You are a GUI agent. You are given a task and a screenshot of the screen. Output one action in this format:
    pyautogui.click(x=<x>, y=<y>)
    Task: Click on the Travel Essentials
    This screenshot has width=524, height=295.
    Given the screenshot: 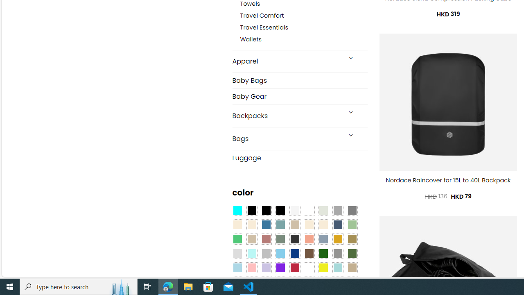 What is the action you would take?
    pyautogui.click(x=264, y=28)
    